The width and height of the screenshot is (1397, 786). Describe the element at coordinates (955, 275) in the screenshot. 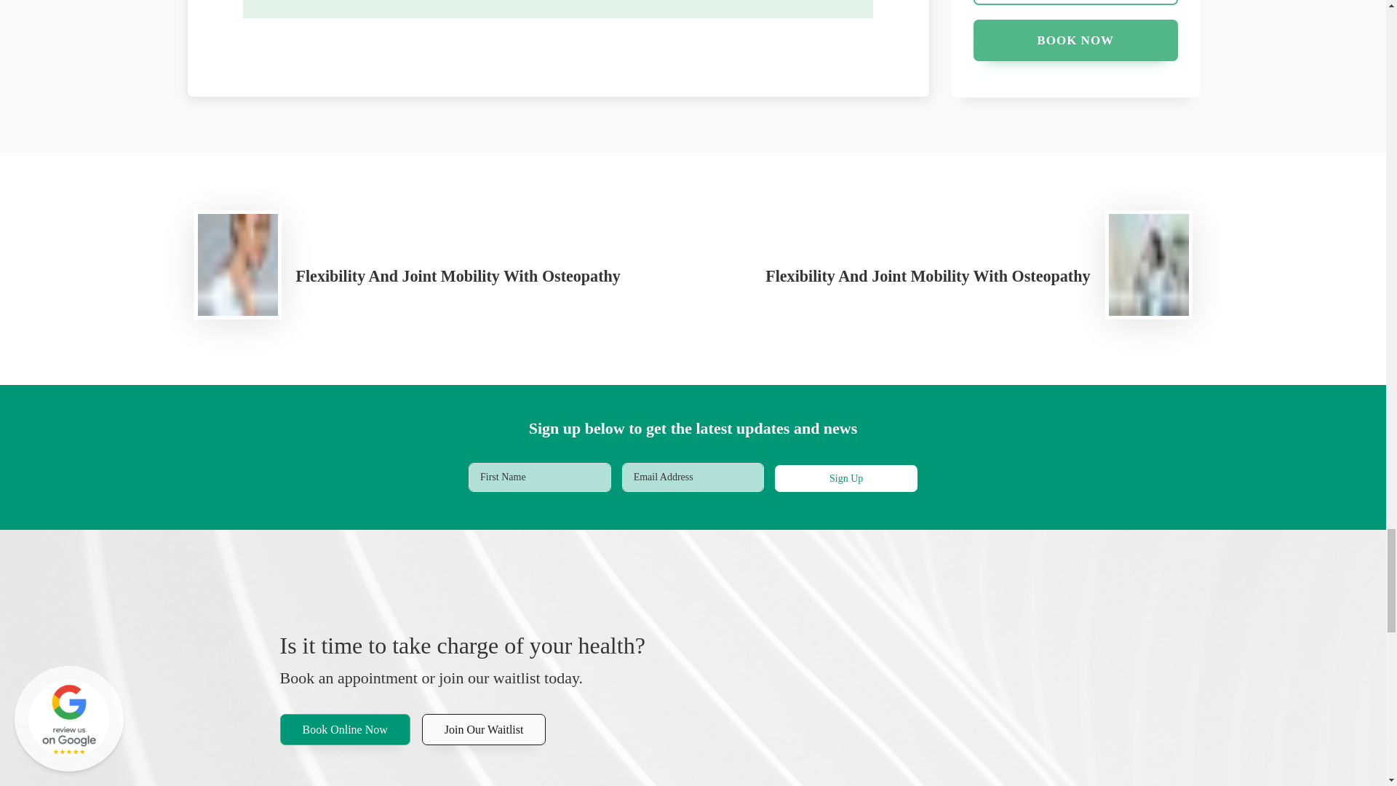

I see `Flexibility And Joint Mobility With Osteopathy` at that location.